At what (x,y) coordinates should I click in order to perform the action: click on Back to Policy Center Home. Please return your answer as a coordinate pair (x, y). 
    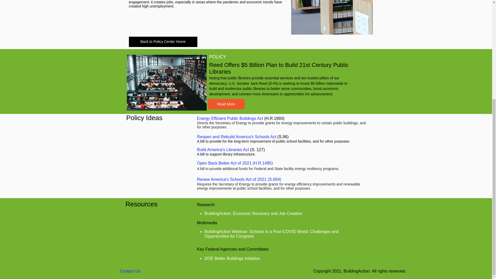
    Looking at the image, I should click on (163, 42).